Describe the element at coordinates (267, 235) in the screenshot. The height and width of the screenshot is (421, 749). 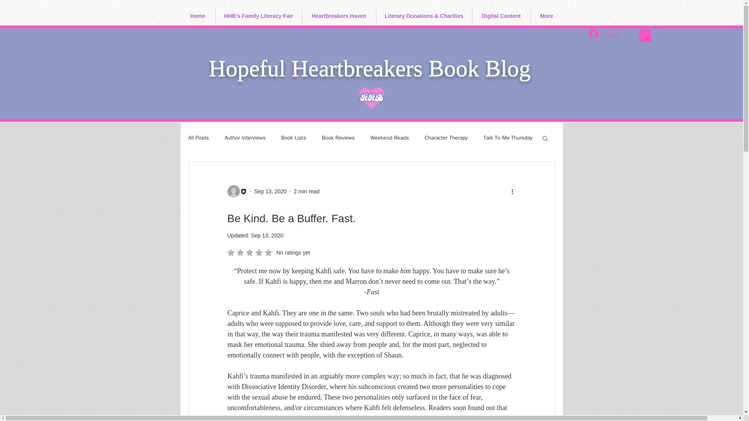
I see `Sep 13, 2020` at that location.